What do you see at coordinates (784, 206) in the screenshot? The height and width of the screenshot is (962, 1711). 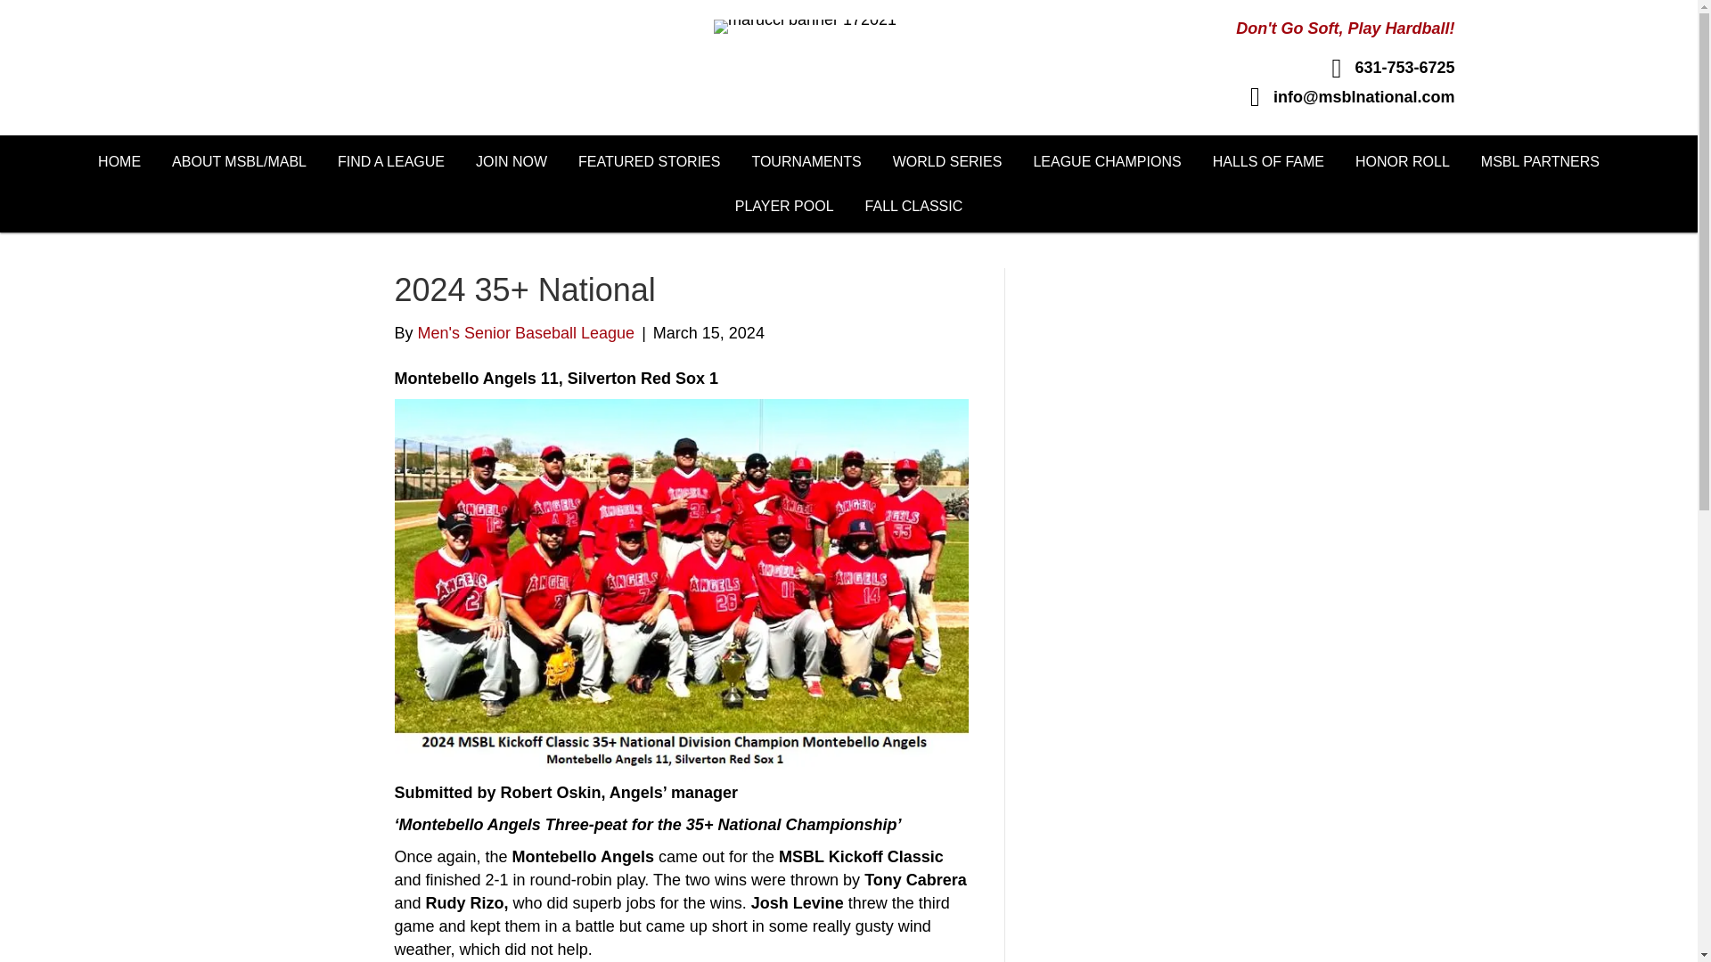 I see `PLAYER POOL` at bounding box center [784, 206].